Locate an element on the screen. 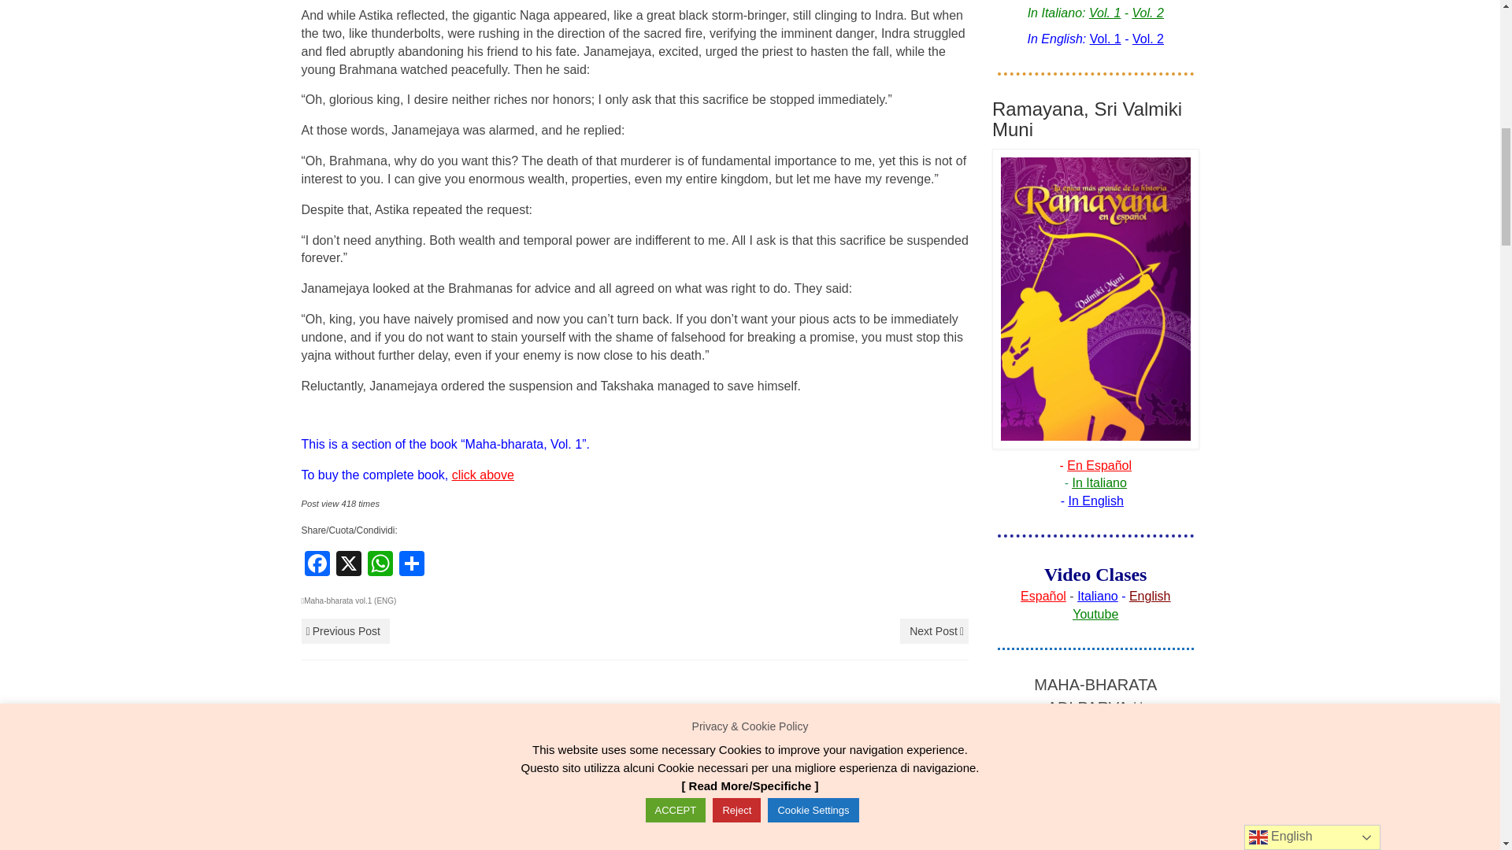 The width and height of the screenshot is (1512, 850). X is located at coordinates (348, 565).